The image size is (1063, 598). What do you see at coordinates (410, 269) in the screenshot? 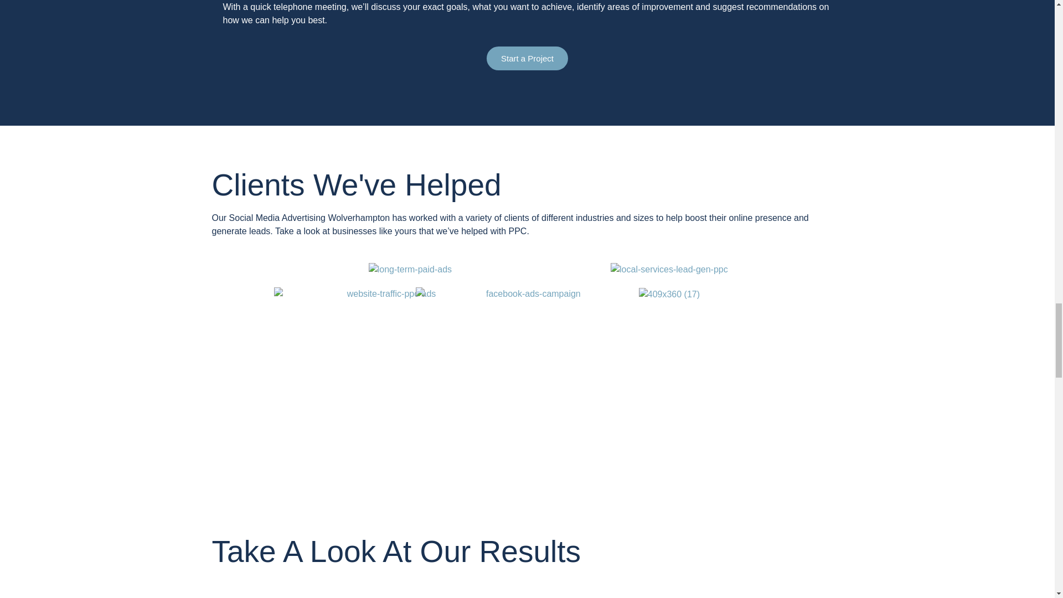
I see `long-term-paid-ads` at bounding box center [410, 269].